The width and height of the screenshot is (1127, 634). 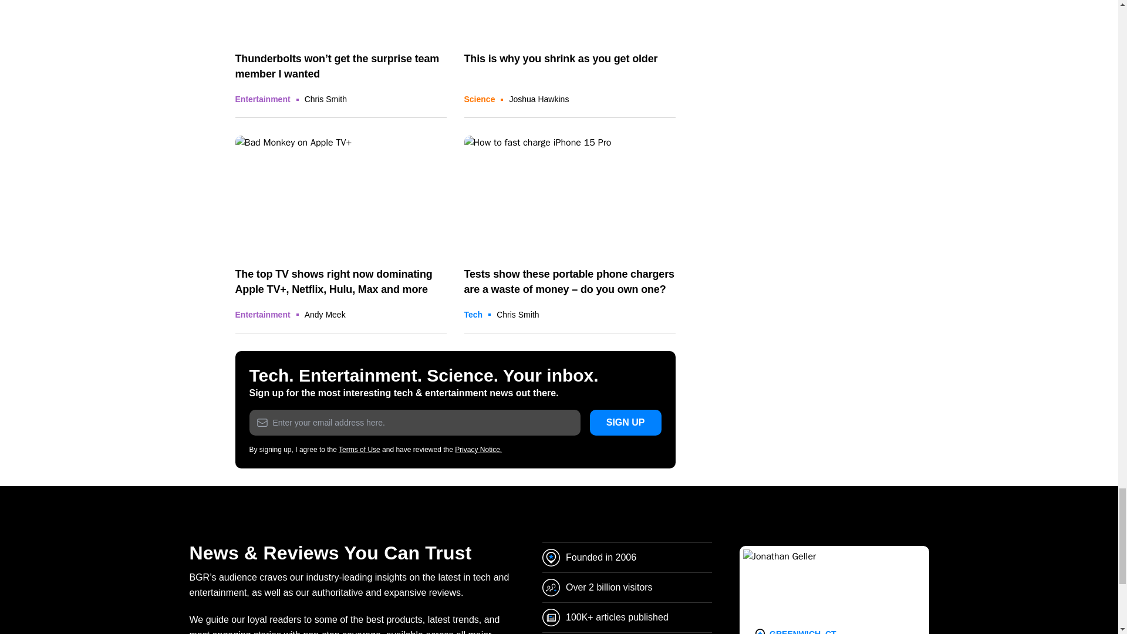 What do you see at coordinates (325, 315) in the screenshot?
I see `Posts by Andy Meek` at bounding box center [325, 315].